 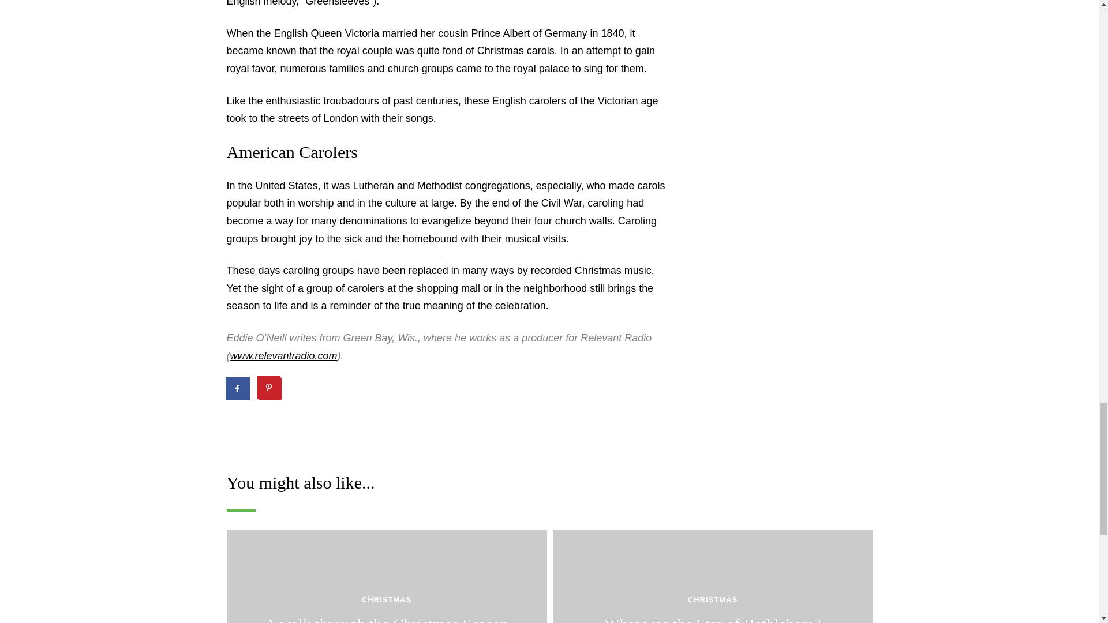 I want to click on MUSIC, so click(x=319, y=425).